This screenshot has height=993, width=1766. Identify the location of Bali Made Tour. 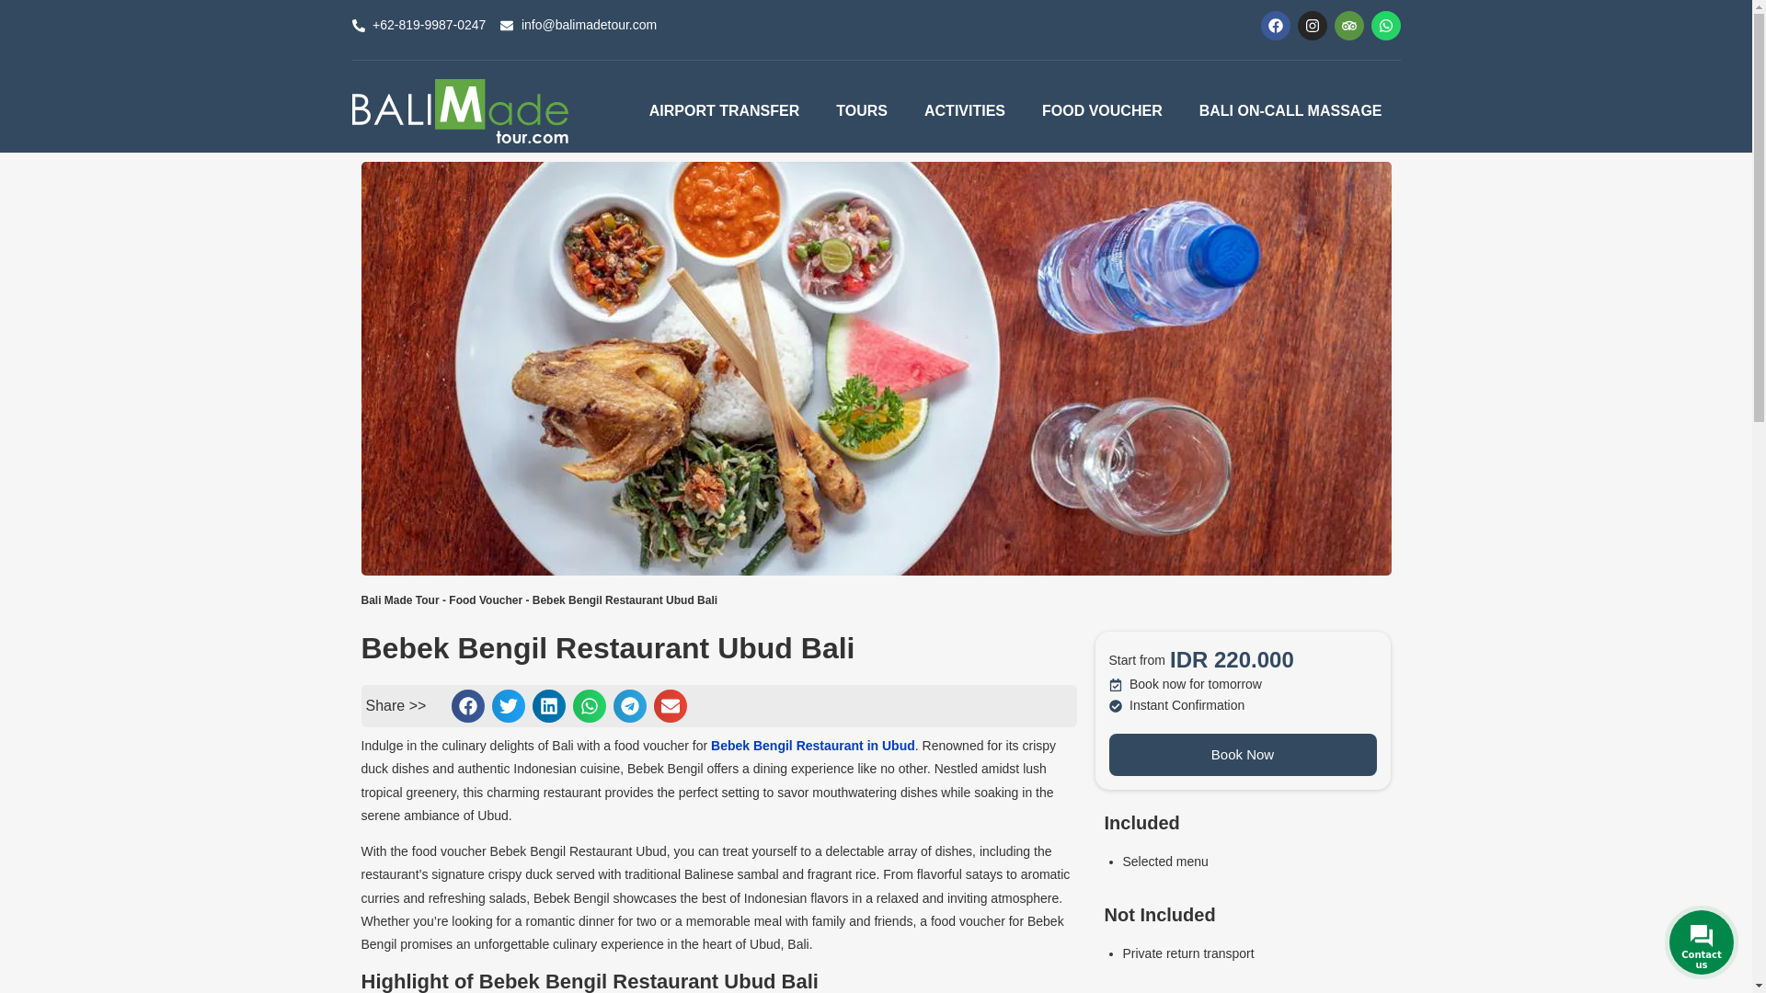
(399, 599).